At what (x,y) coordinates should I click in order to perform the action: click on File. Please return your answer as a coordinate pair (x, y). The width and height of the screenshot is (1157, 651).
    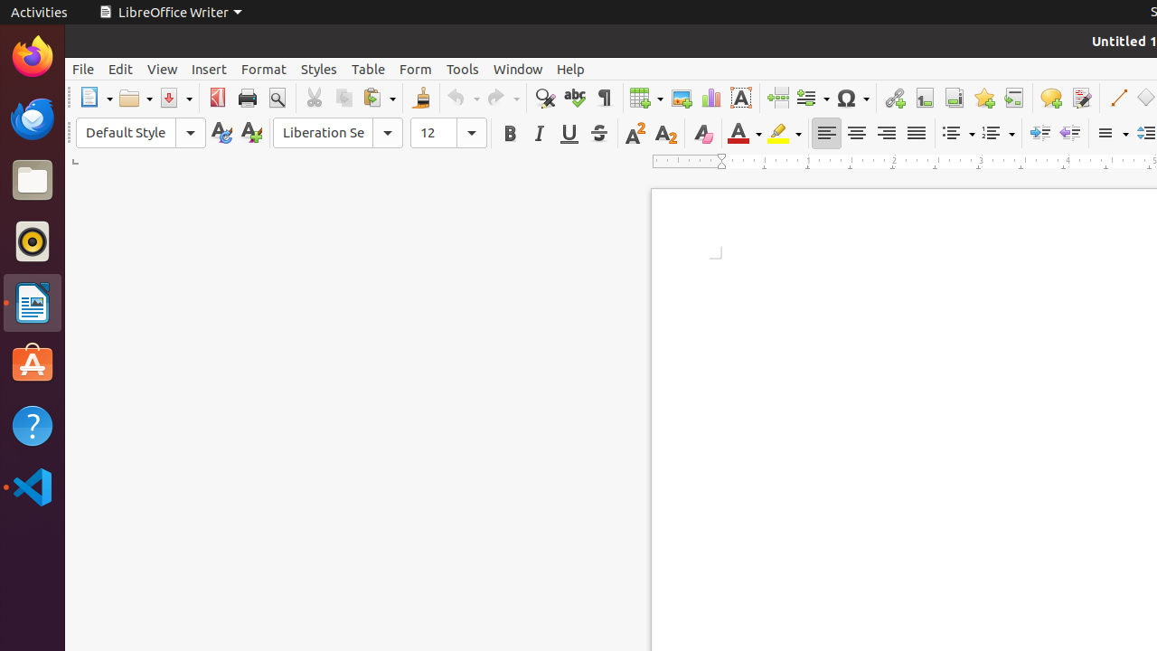
    Looking at the image, I should click on (83, 69).